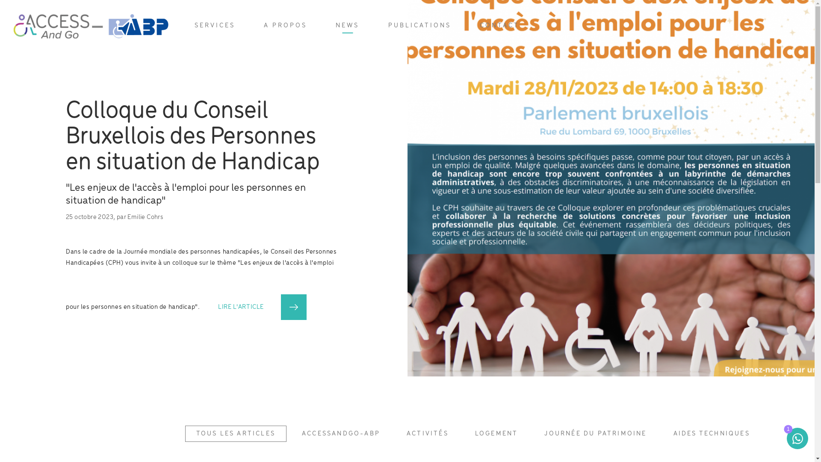 This screenshot has width=821, height=462. What do you see at coordinates (91, 26) in the screenshot?
I see `ACCESS AND GO` at bounding box center [91, 26].